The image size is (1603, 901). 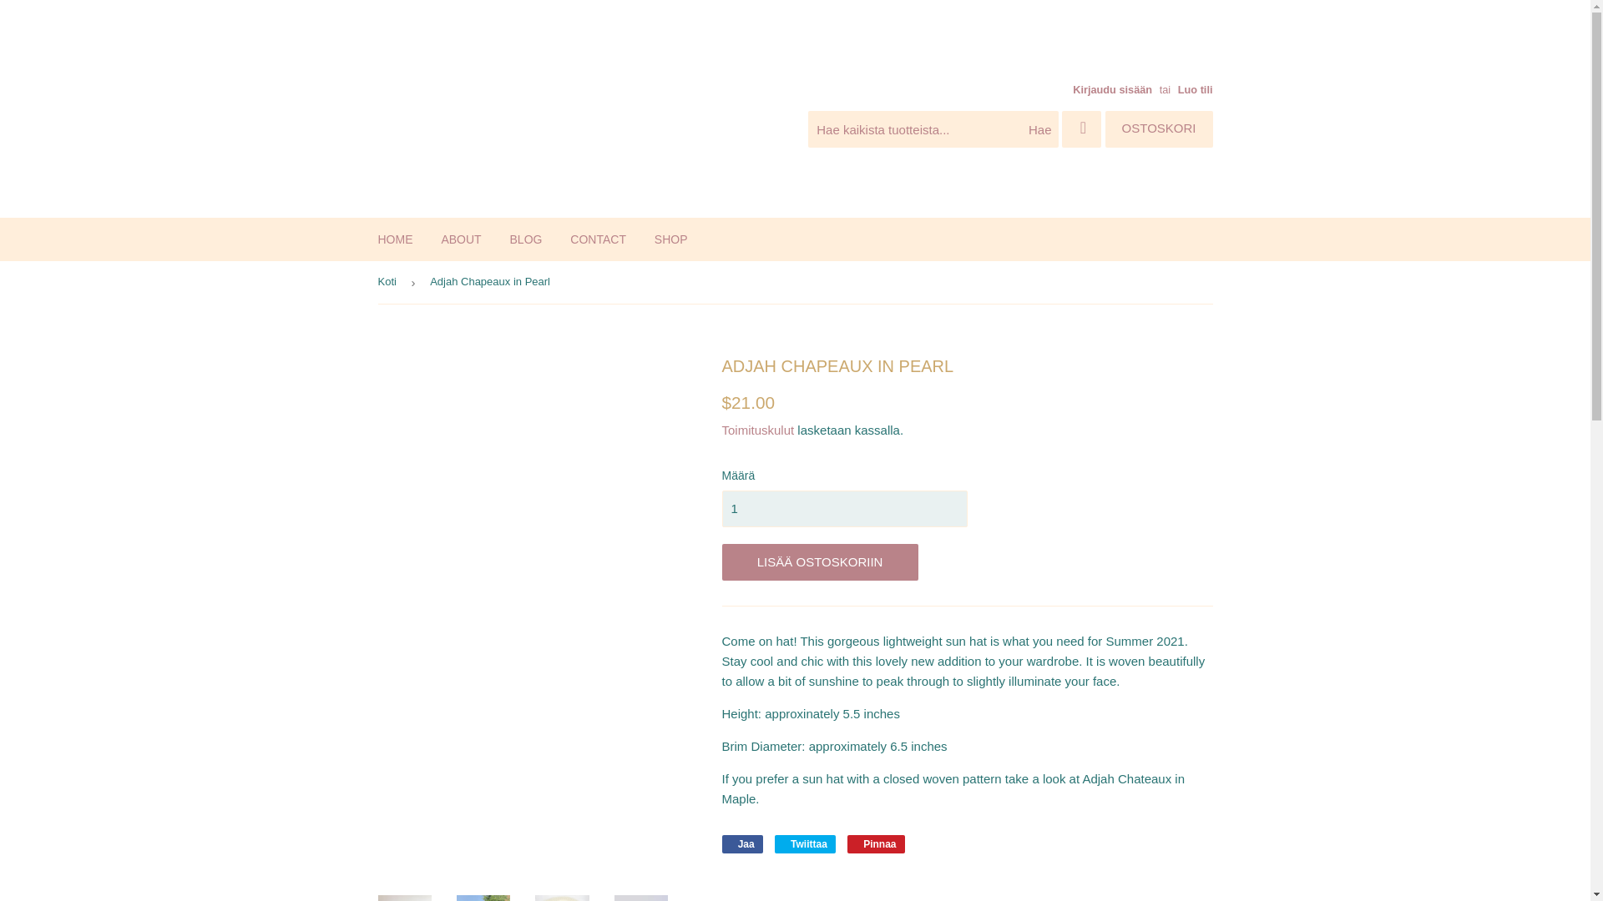 What do you see at coordinates (843, 508) in the screenshot?
I see `1` at bounding box center [843, 508].